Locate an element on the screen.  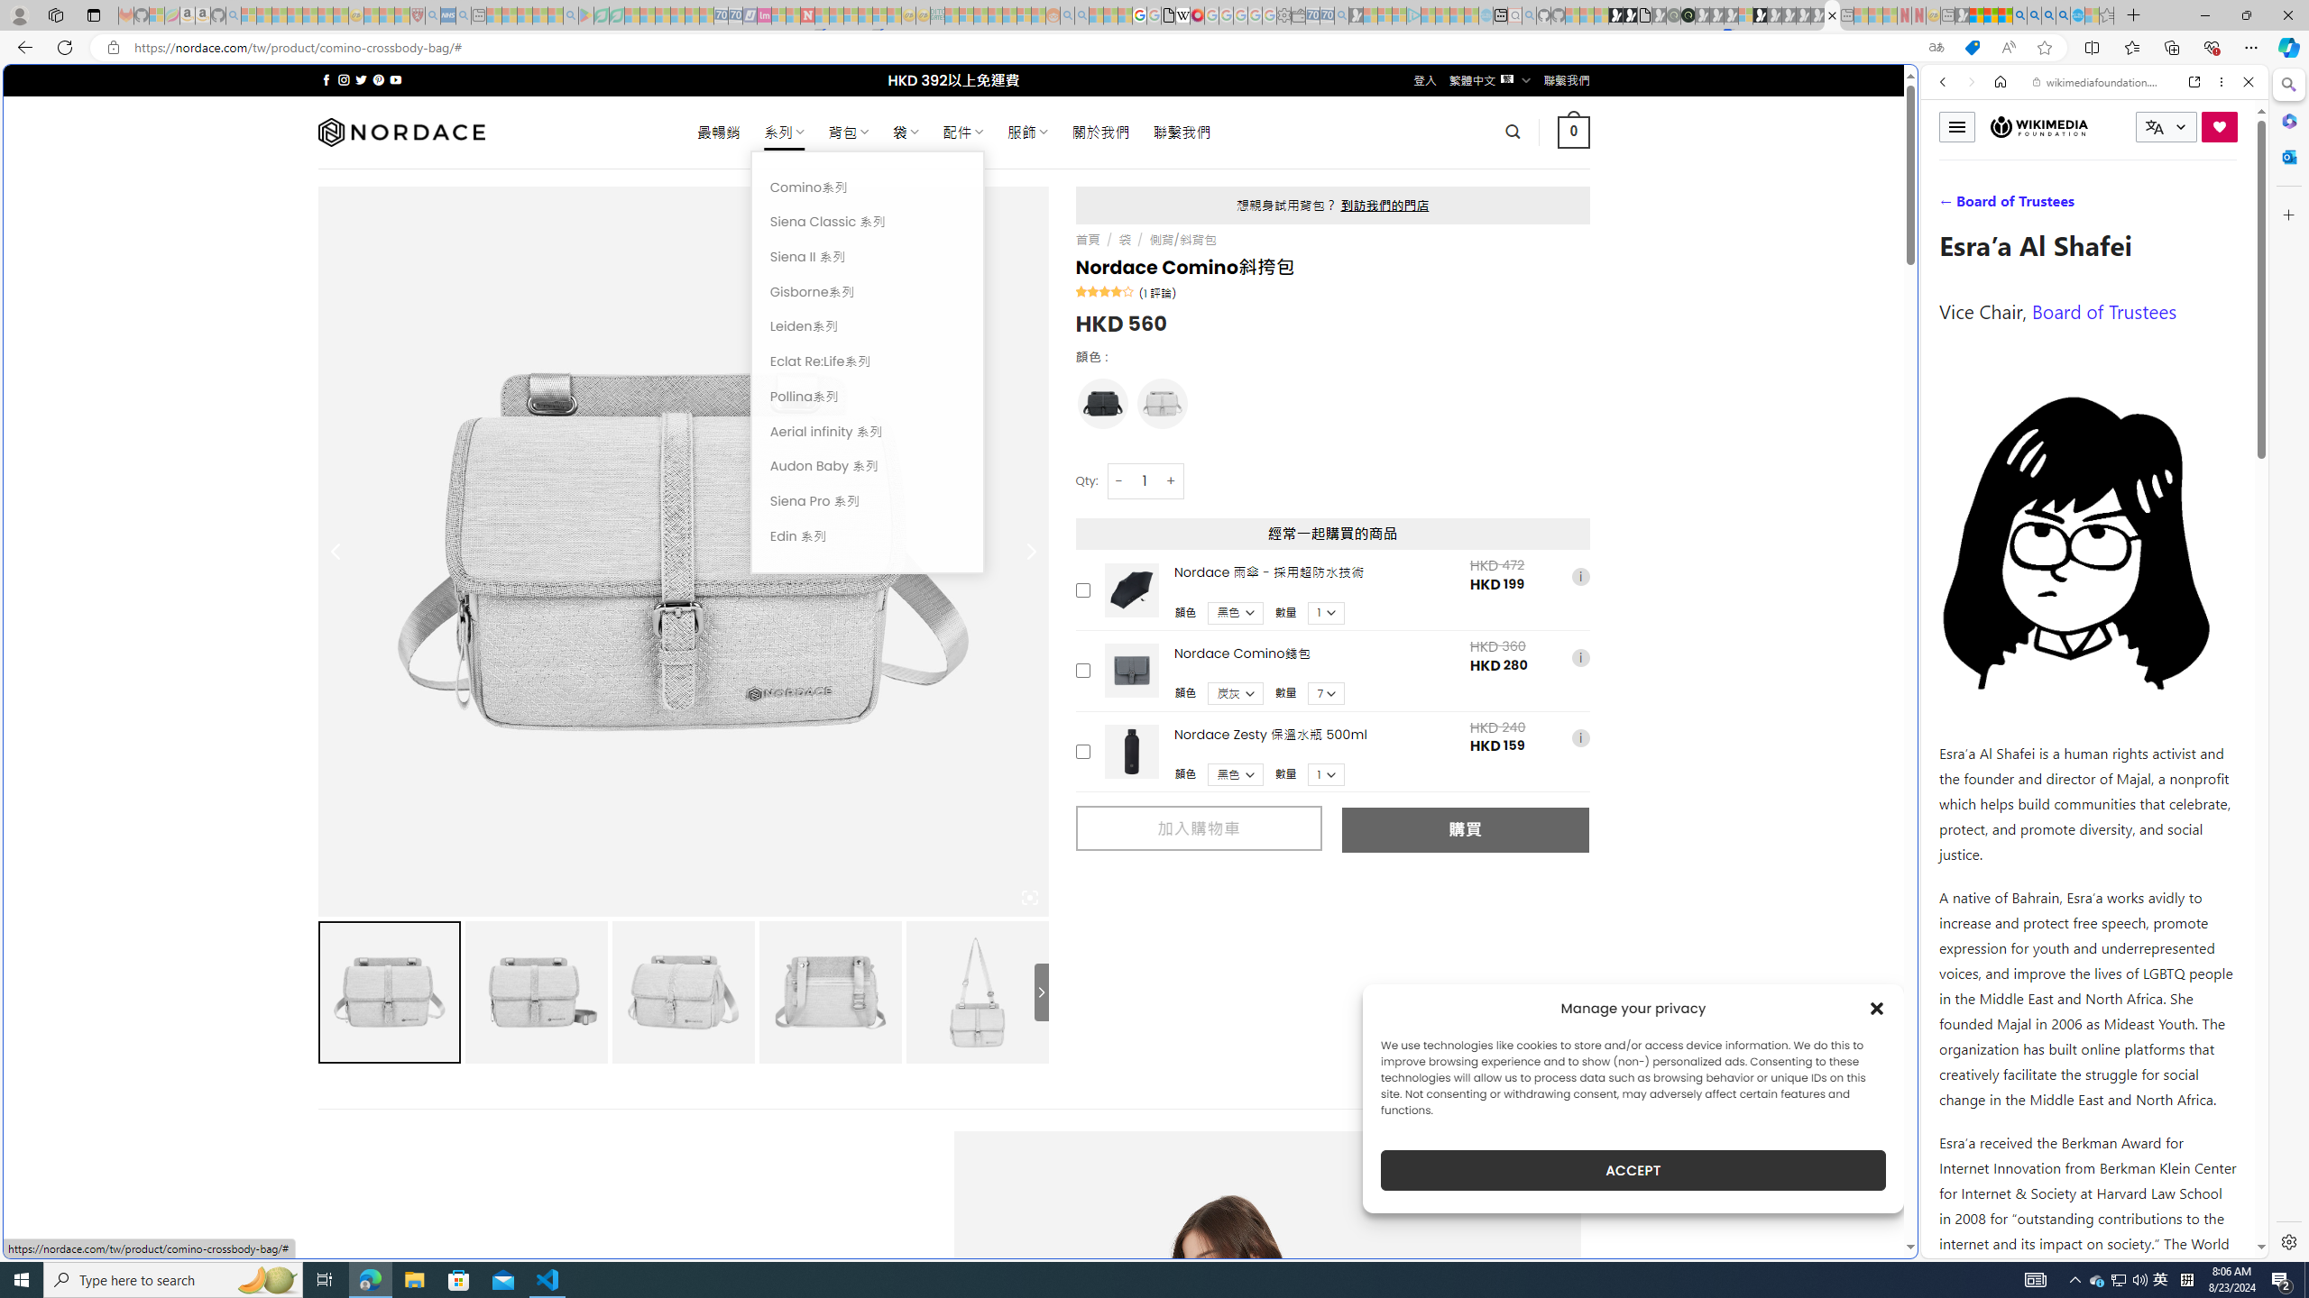
Search or enter web address is located at coordinates (1463, 173).